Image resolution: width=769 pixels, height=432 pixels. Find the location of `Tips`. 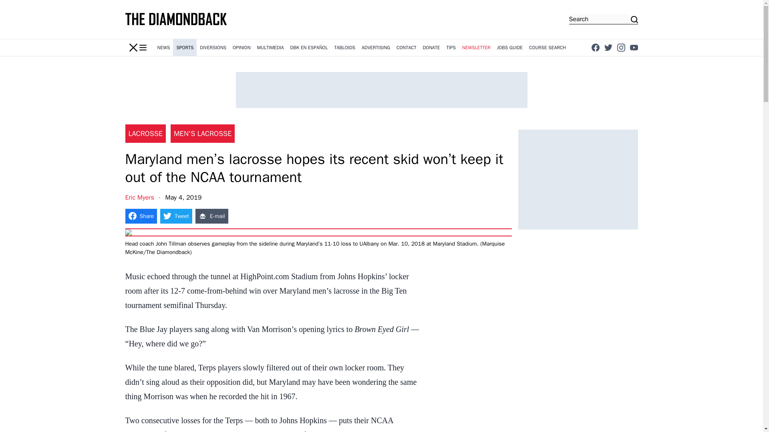

Tips is located at coordinates (451, 48).